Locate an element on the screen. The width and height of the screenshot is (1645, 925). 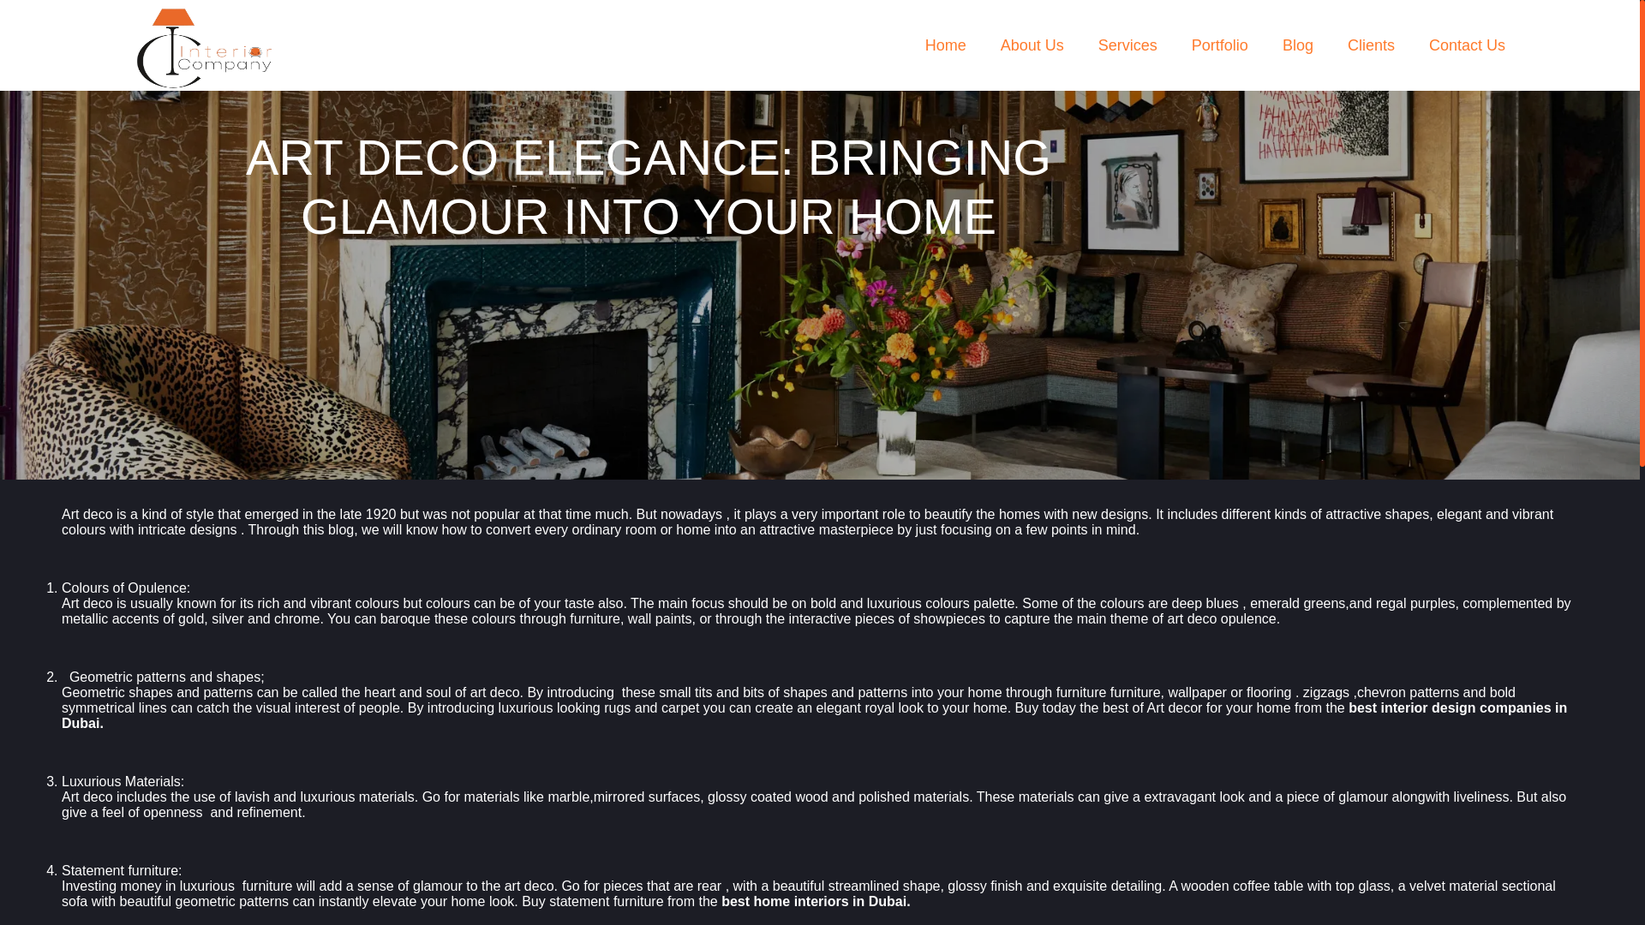
Blog is located at coordinates (1297, 48).